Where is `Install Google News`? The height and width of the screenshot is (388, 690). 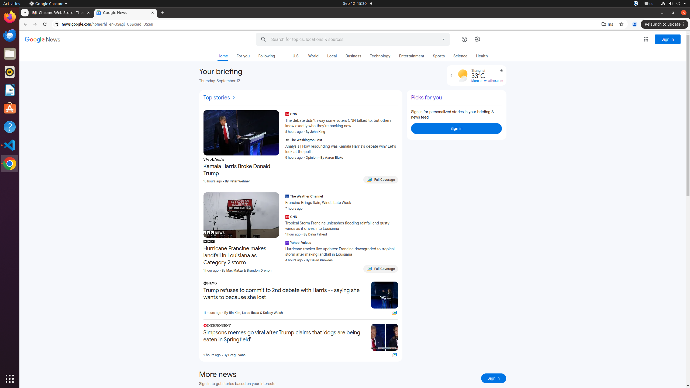
Install Google News is located at coordinates (609, 24).